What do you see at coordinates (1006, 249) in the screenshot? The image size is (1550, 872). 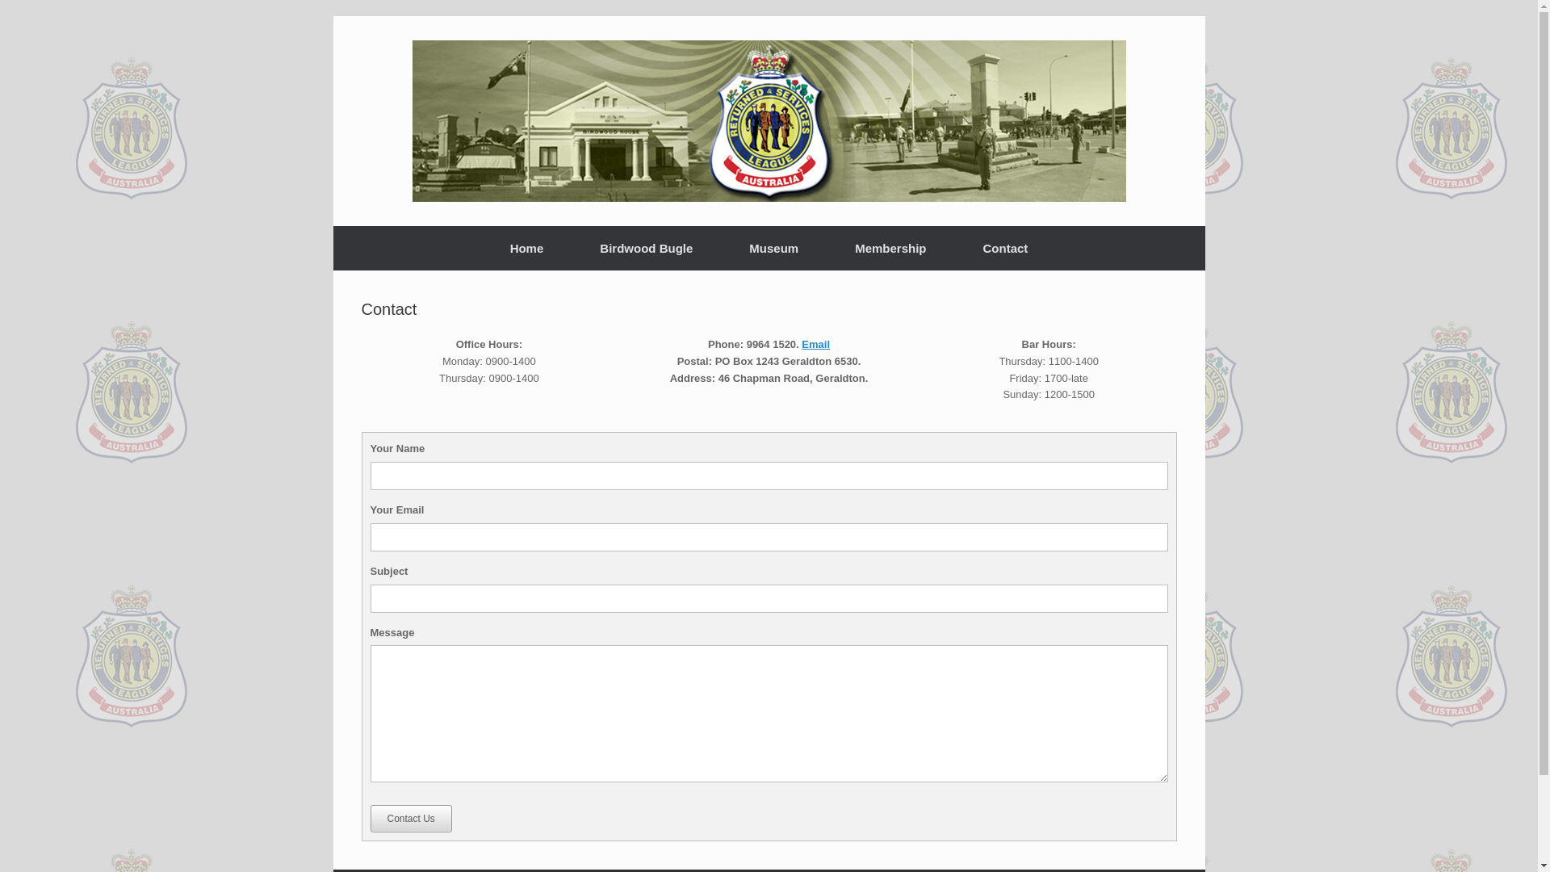 I see `Contact` at bounding box center [1006, 249].